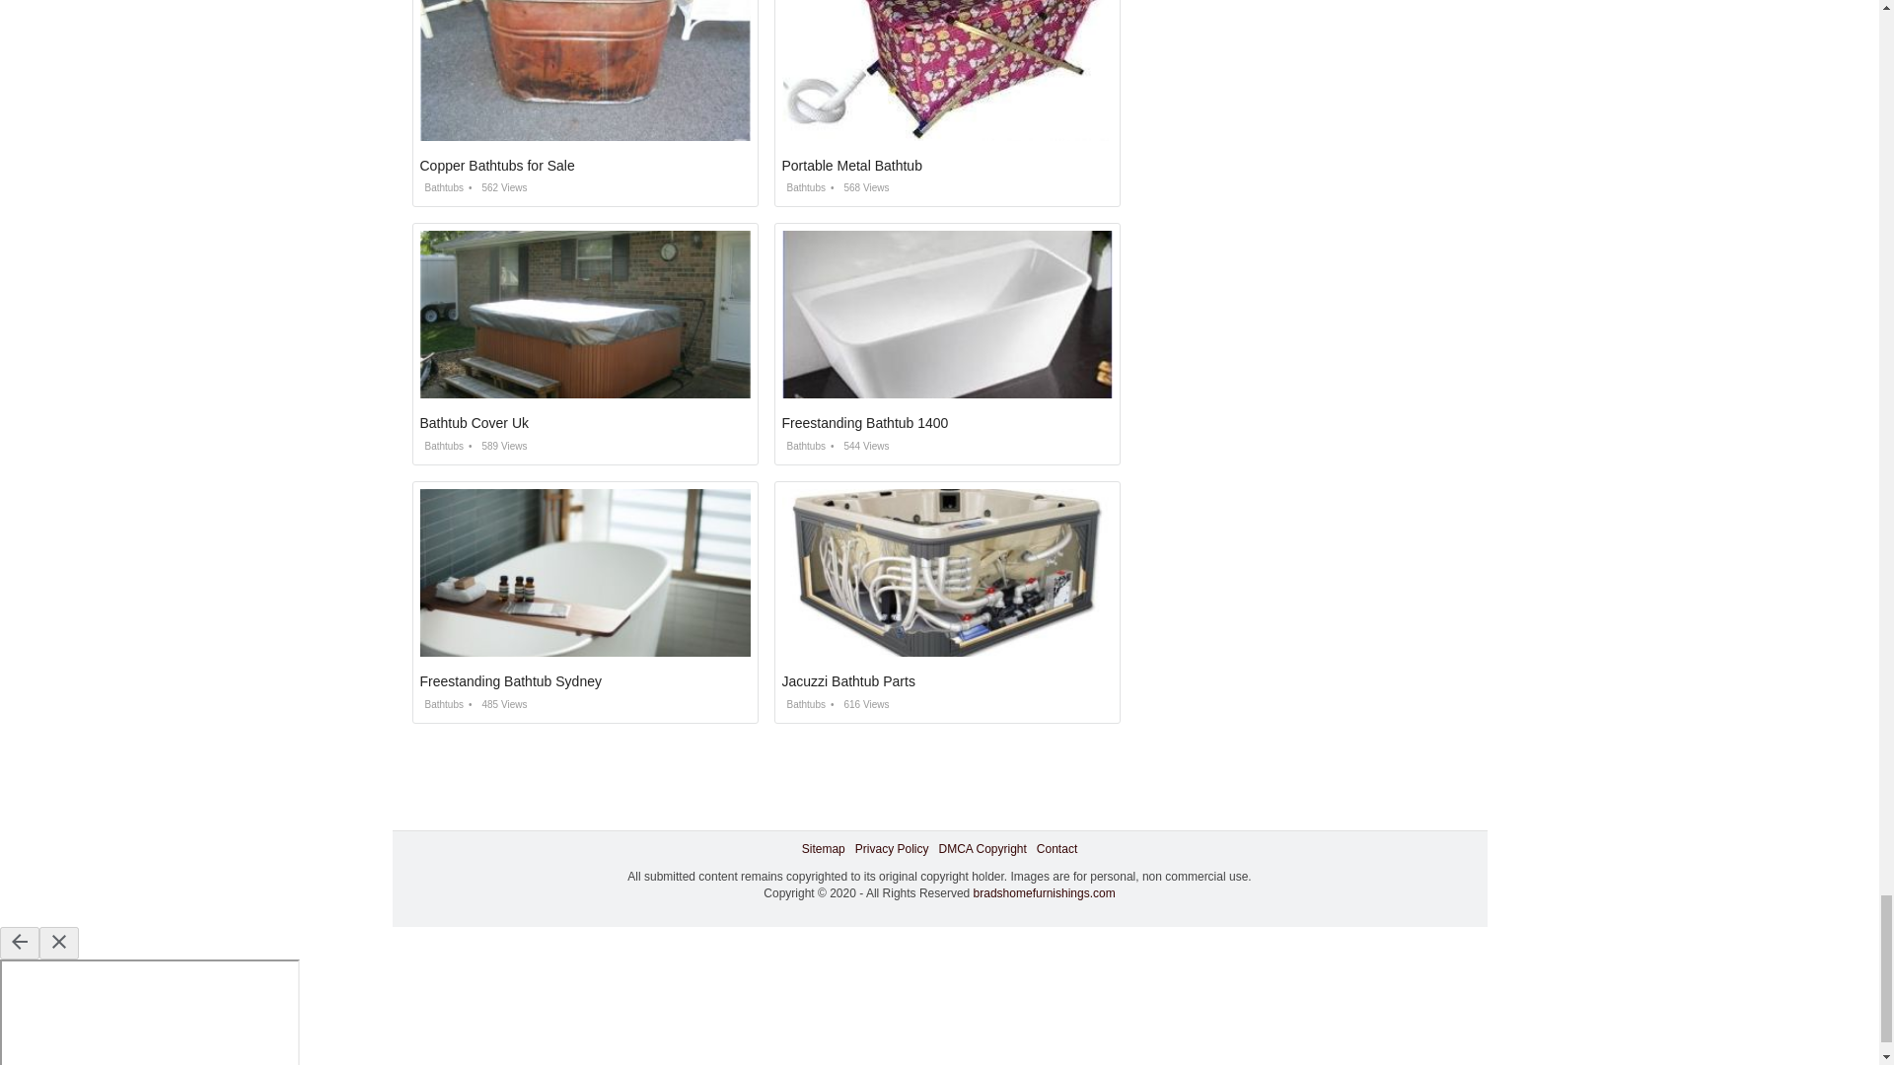 This screenshot has width=1894, height=1065. What do you see at coordinates (442, 446) in the screenshot?
I see `Bathtubs` at bounding box center [442, 446].